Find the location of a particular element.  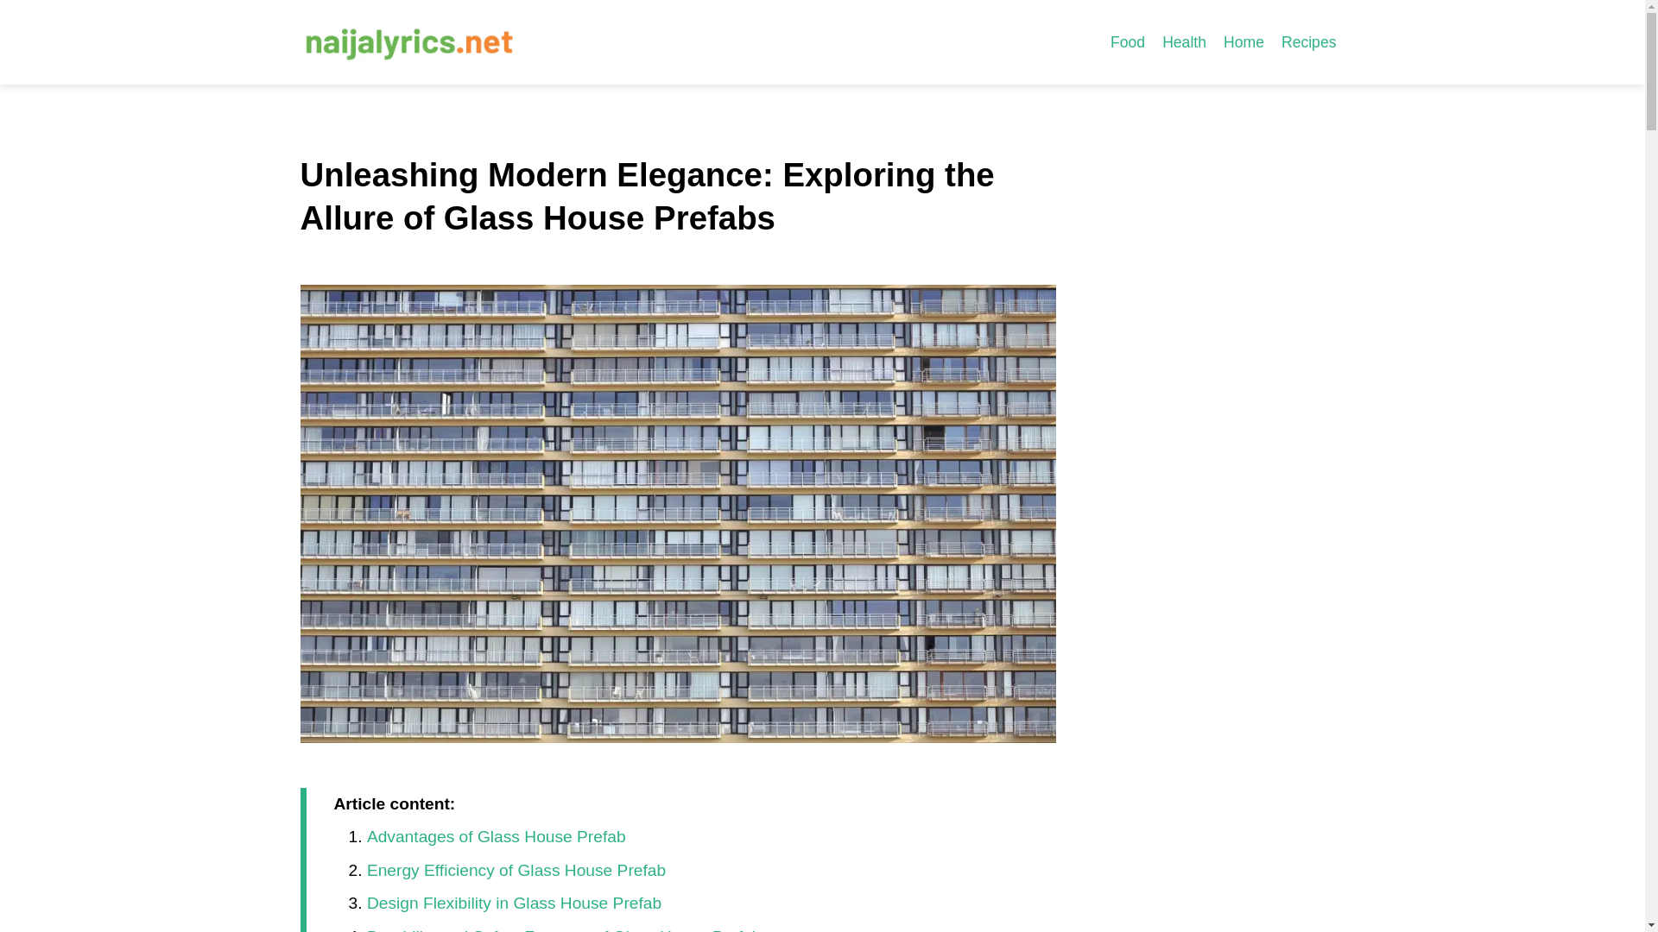

Food is located at coordinates (1128, 41).